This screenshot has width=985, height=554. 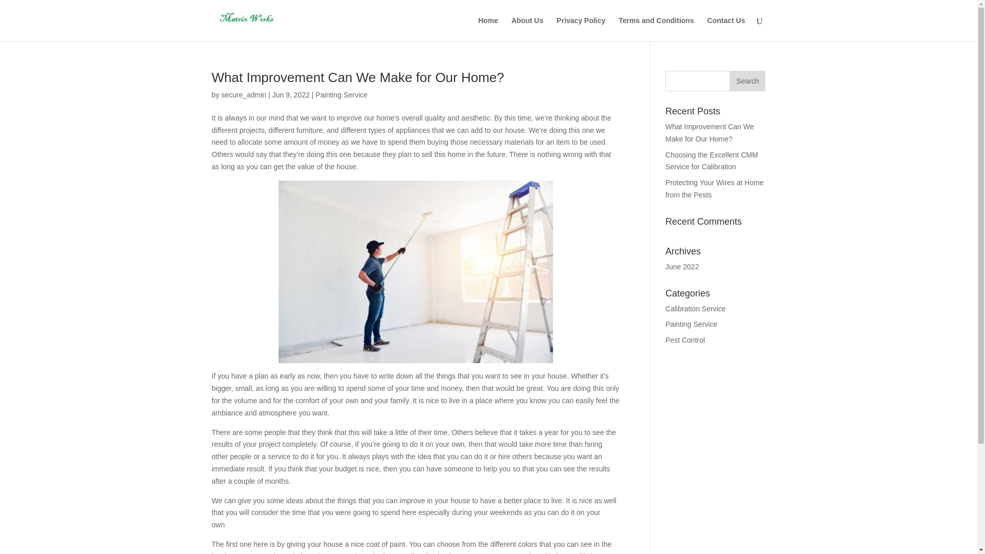 What do you see at coordinates (691, 324) in the screenshot?
I see `Painting Service` at bounding box center [691, 324].